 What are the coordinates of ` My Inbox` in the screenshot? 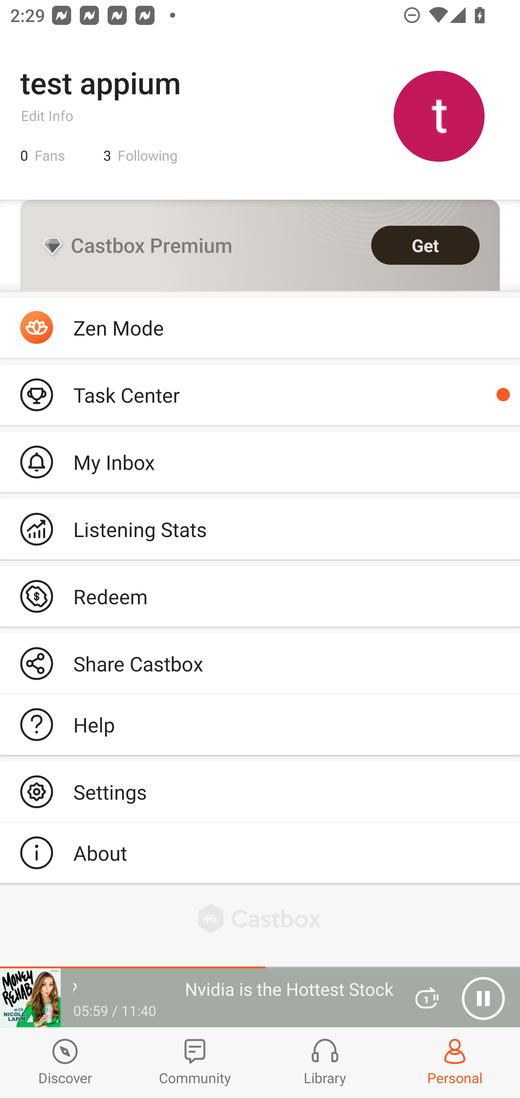 It's located at (260, 462).